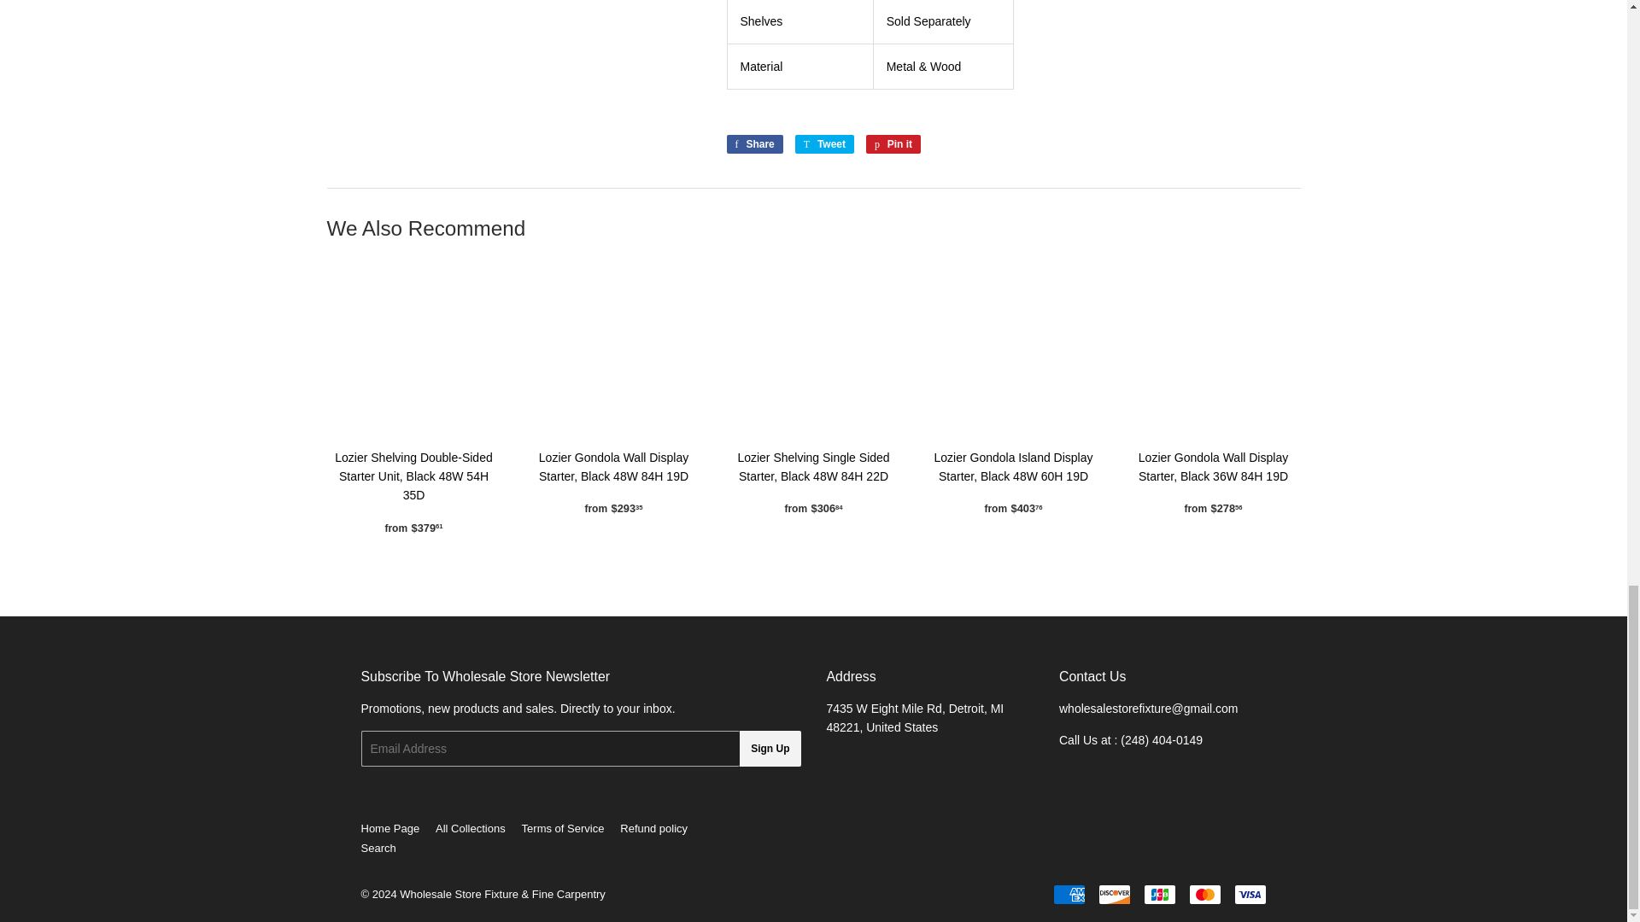  Describe the element at coordinates (1249, 894) in the screenshot. I see `Visa` at that location.